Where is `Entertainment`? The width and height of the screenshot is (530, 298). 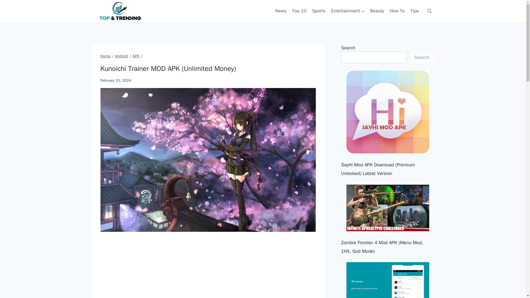 Entertainment is located at coordinates (348, 11).